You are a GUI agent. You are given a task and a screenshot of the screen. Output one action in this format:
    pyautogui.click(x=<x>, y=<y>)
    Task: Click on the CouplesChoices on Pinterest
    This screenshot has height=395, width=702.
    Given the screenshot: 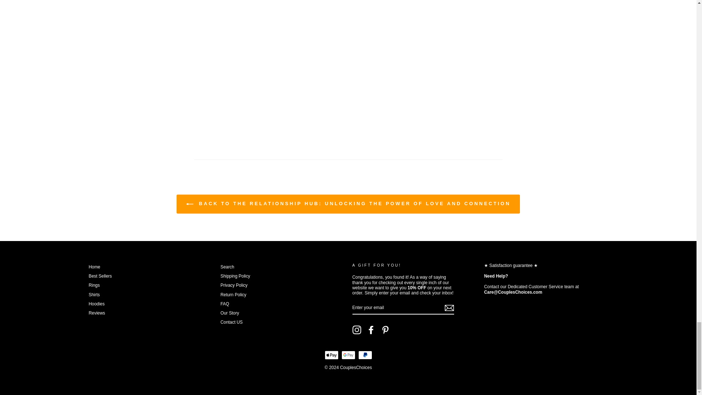 What is the action you would take?
    pyautogui.click(x=385, y=330)
    